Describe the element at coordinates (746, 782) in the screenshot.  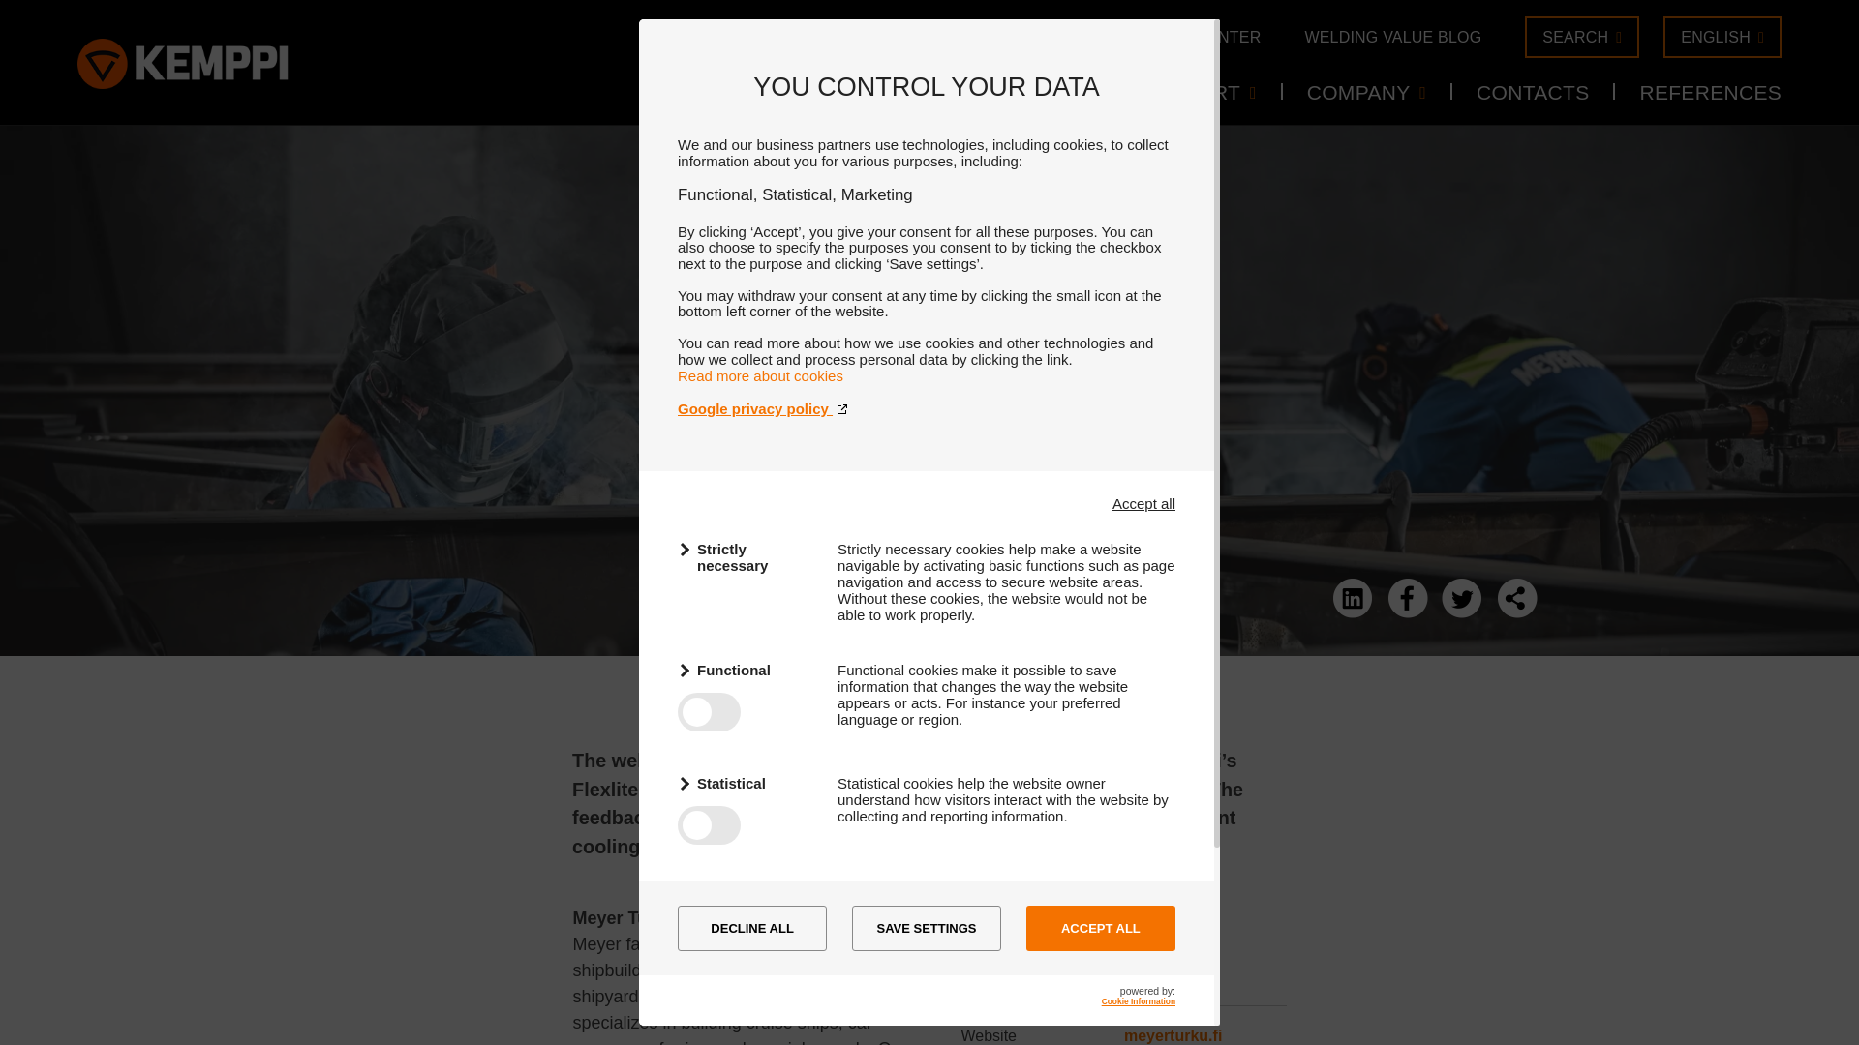
I see `Statistical` at that location.